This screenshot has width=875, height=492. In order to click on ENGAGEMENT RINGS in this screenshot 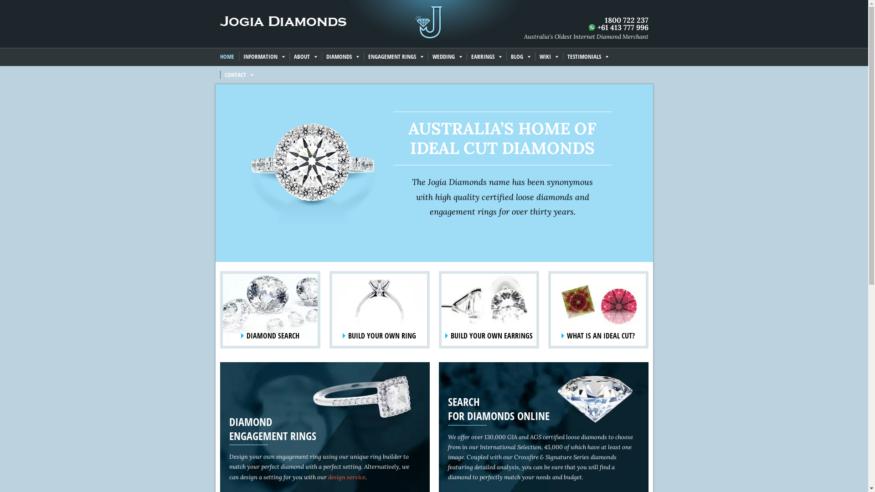, I will do `click(396, 57)`.